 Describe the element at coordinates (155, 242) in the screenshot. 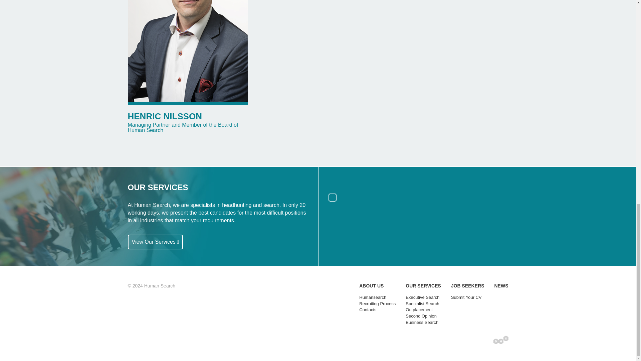

I see `Our Services` at that location.